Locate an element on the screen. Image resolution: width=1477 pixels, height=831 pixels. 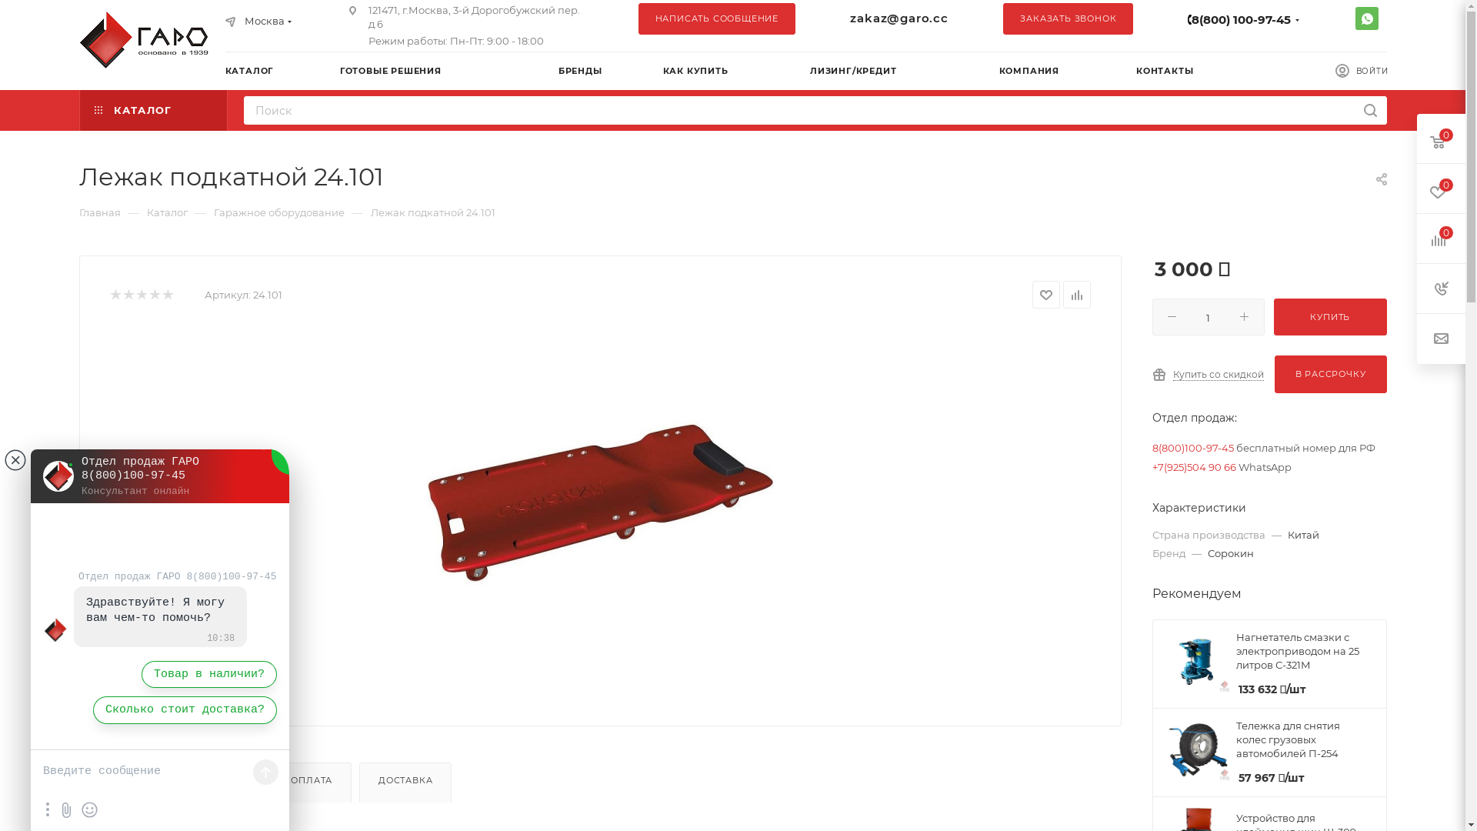
8(800) 100-97-45 is located at coordinates (1242, 20).